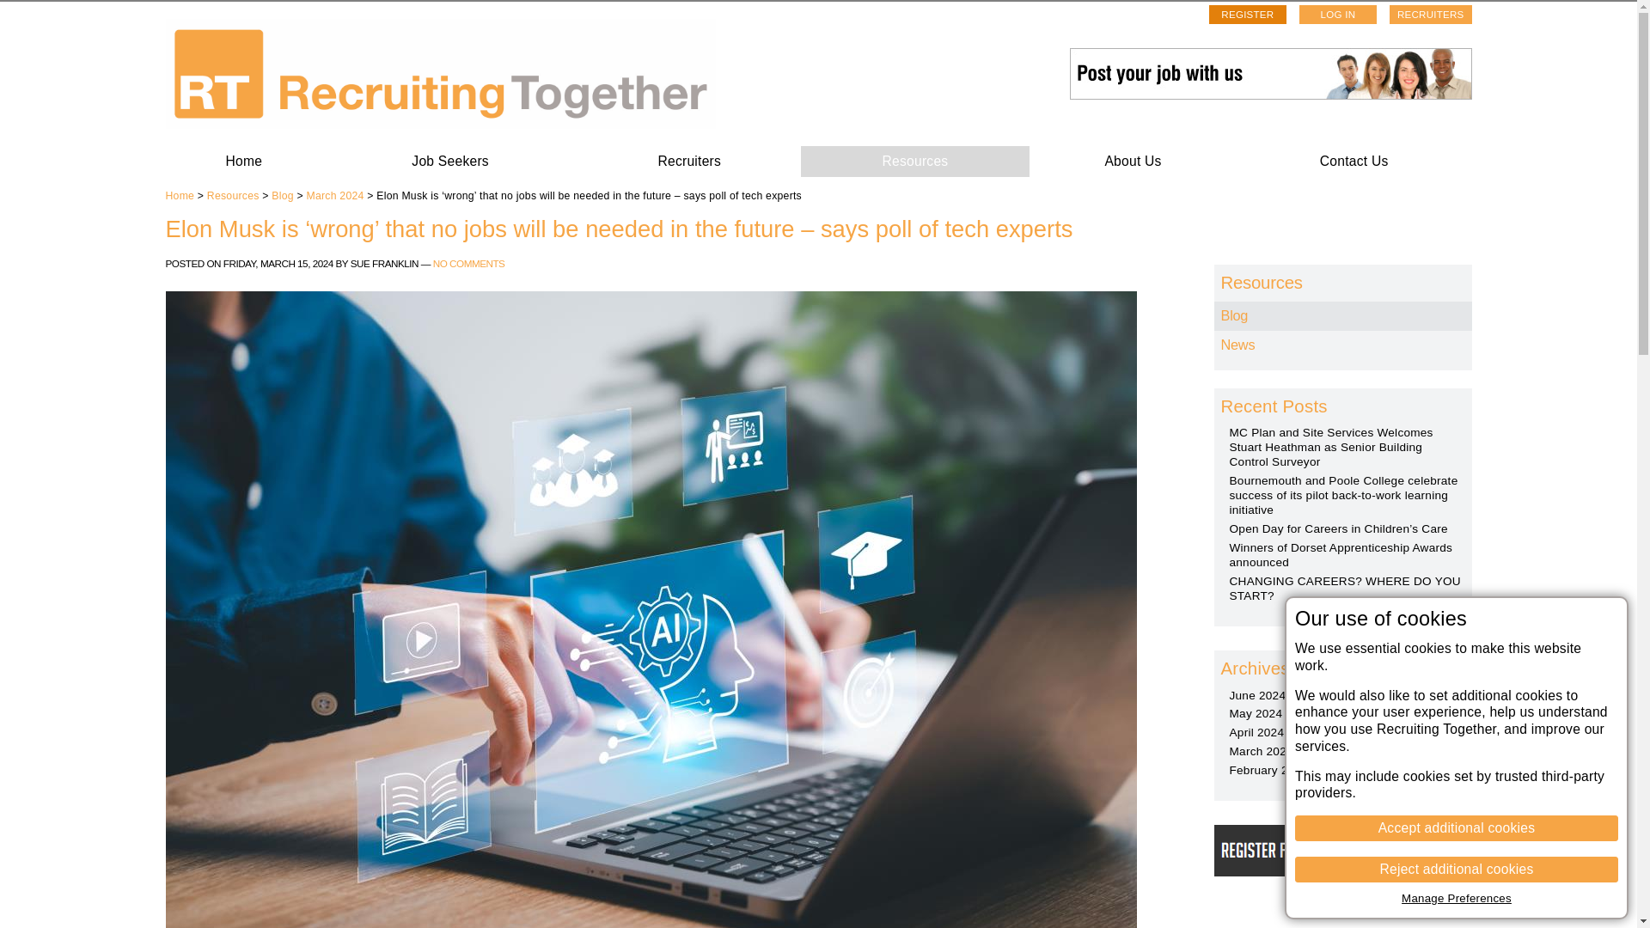 The height and width of the screenshot is (928, 1650). Describe the element at coordinates (233, 196) in the screenshot. I see `Resources` at that location.